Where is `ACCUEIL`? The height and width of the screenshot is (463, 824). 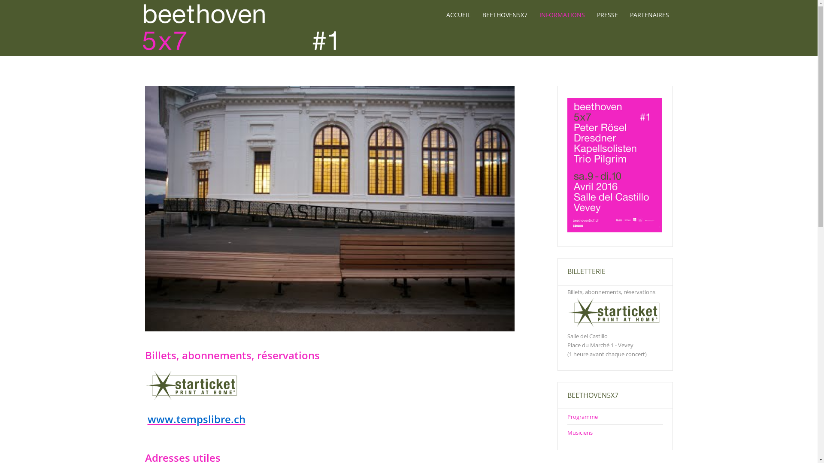 ACCUEIL is located at coordinates (458, 15).